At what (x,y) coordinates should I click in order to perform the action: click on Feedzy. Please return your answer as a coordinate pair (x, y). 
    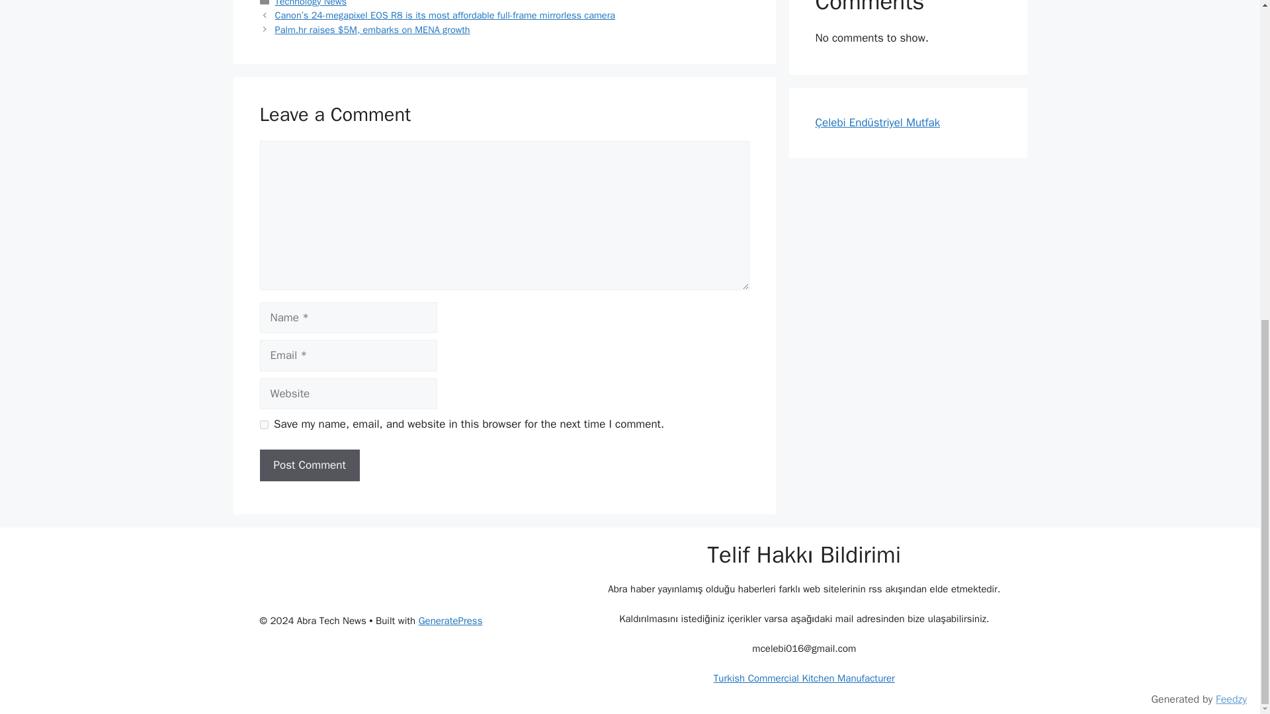
    Looking at the image, I should click on (1231, 123).